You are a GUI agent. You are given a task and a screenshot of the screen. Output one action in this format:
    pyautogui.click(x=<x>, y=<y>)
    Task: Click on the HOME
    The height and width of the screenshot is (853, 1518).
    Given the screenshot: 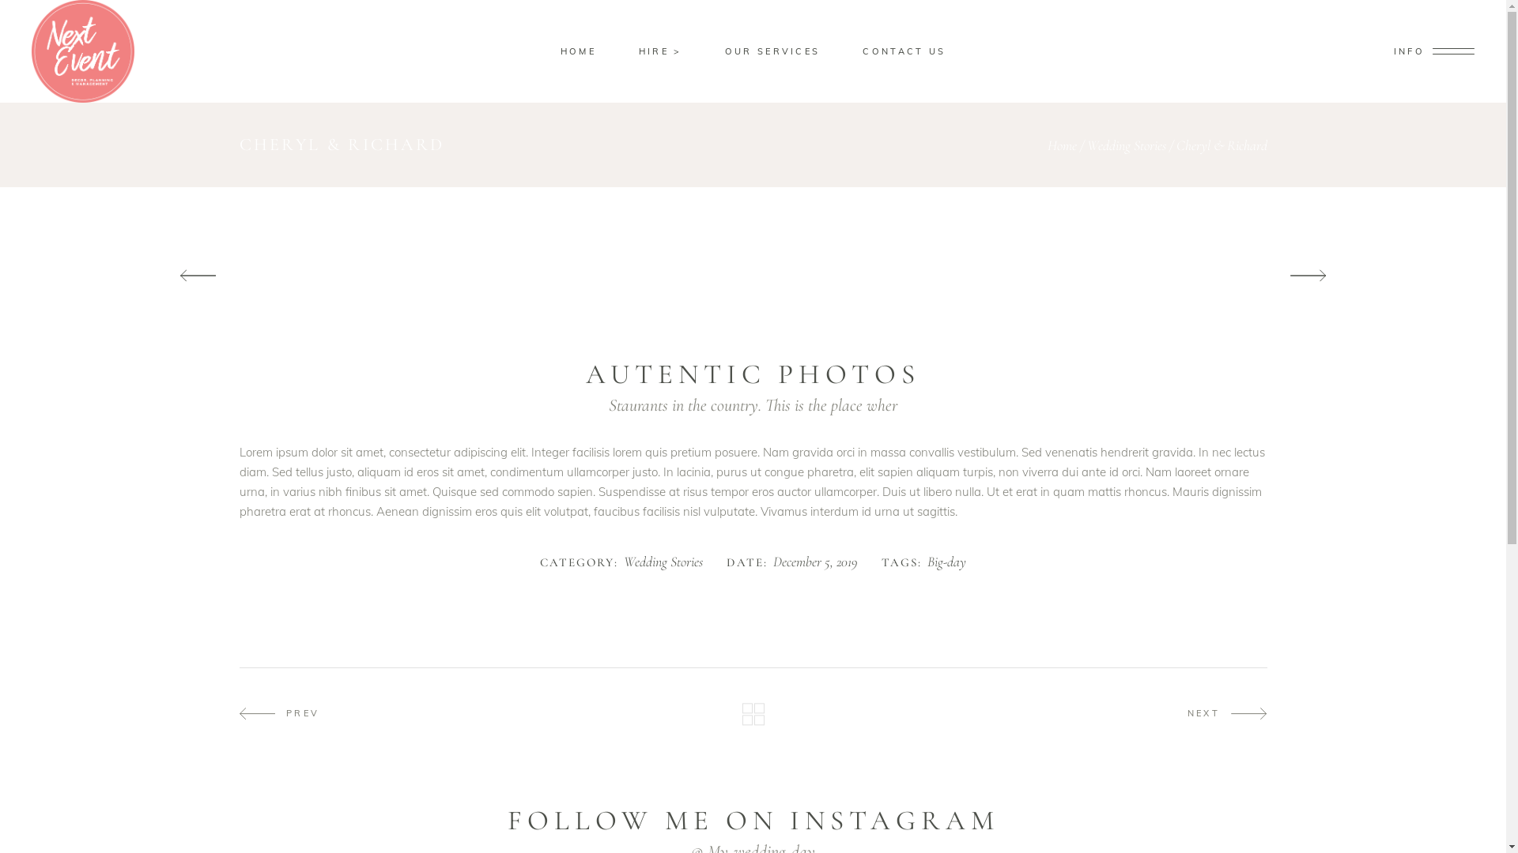 What is the action you would take?
    pyautogui.click(x=579, y=52)
    